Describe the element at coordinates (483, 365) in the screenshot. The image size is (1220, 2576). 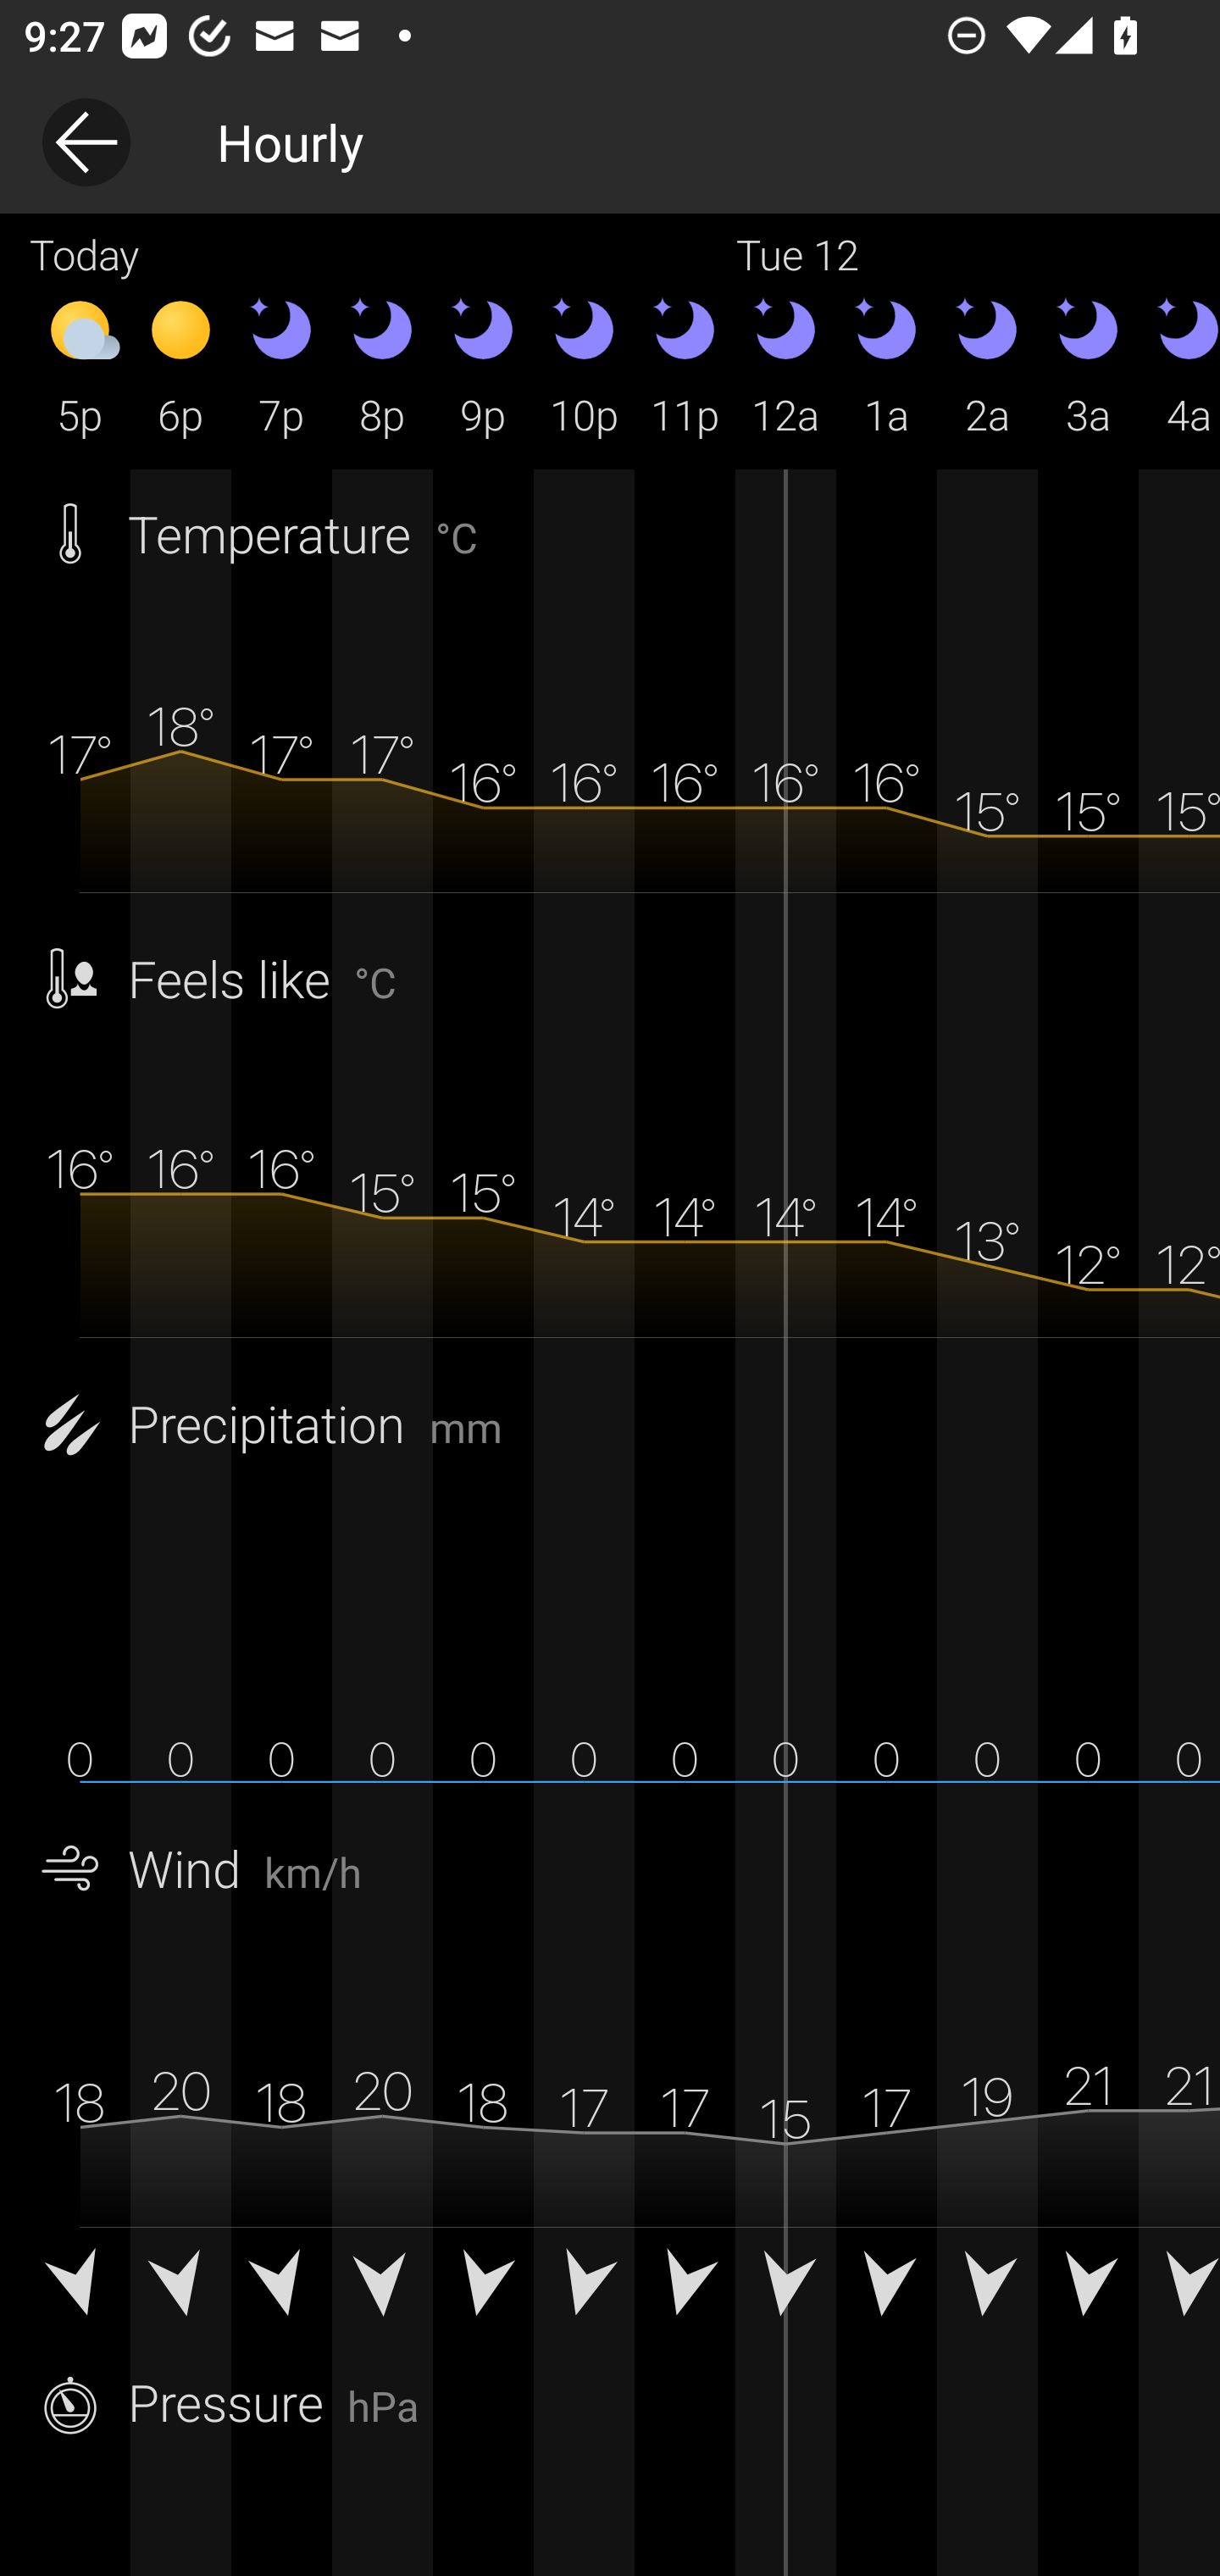
I see `9p` at that location.